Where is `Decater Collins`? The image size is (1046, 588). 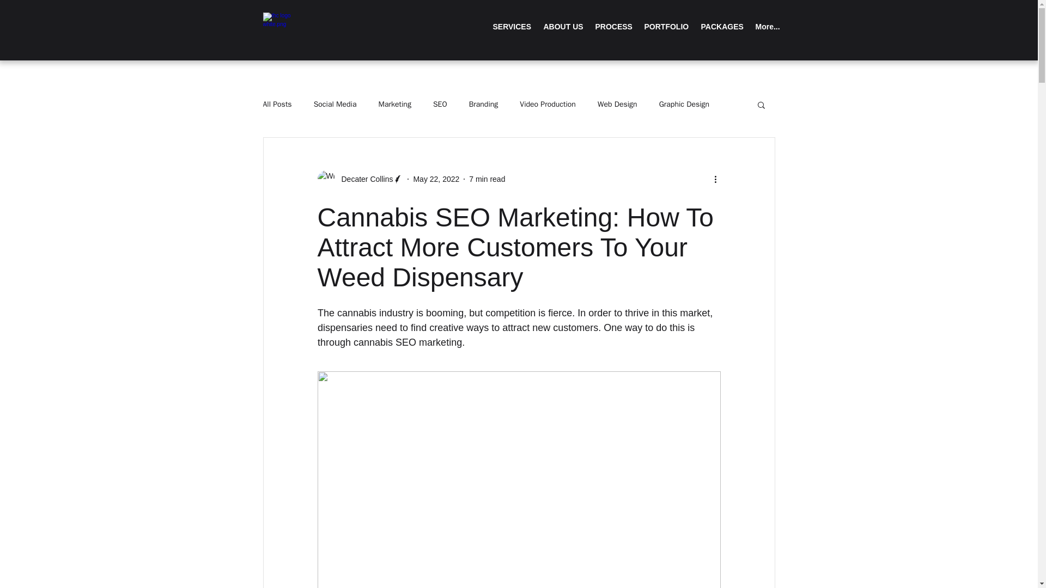 Decater Collins is located at coordinates (364, 179).